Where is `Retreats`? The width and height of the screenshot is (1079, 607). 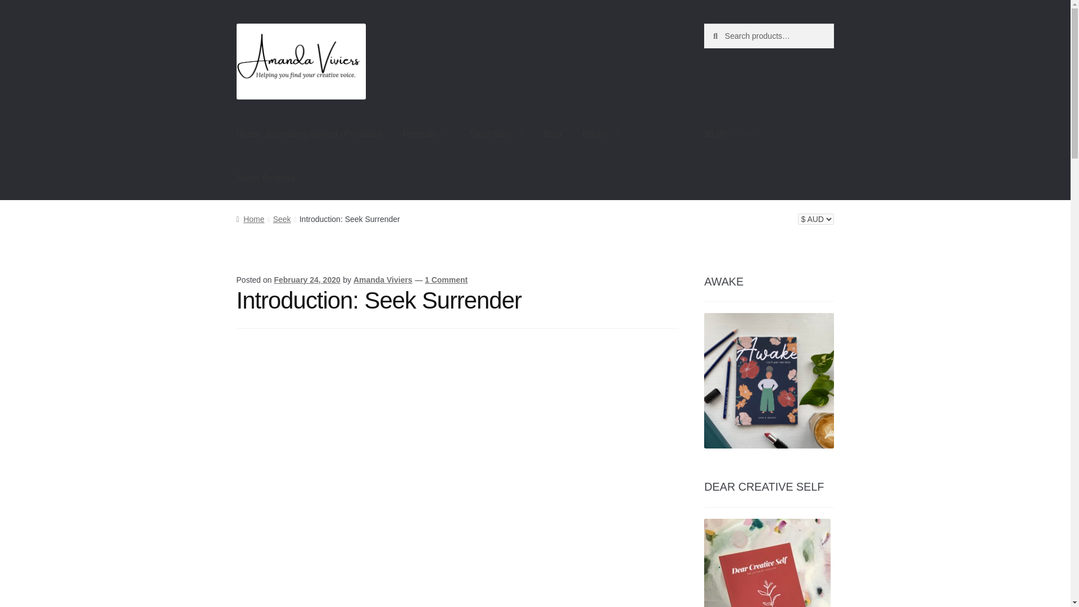 Retreats is located at coordinates (425, 134).